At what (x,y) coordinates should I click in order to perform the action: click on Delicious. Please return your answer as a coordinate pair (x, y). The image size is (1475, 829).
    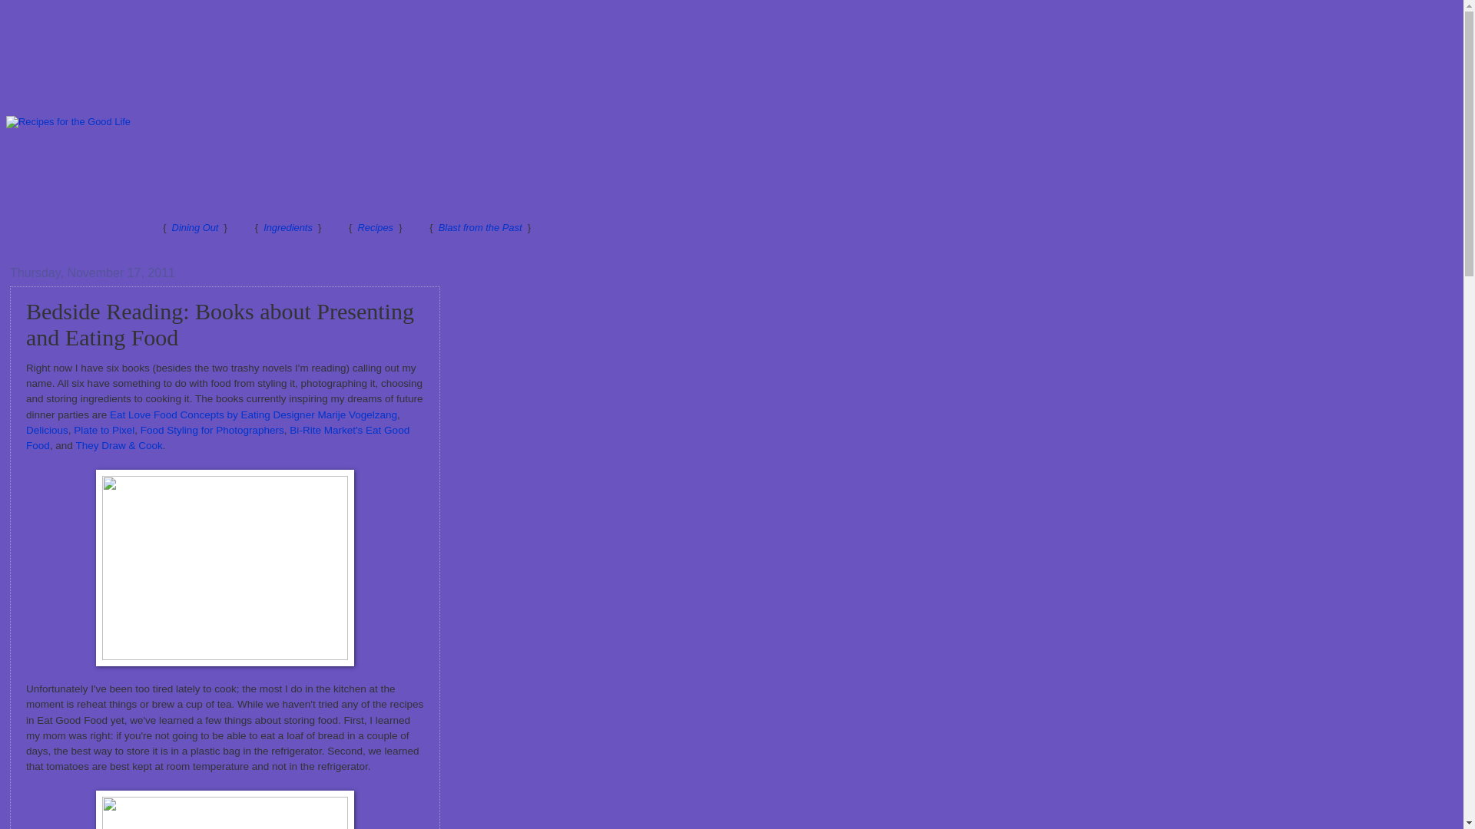
    Looking at the image, I should click on (47, 430).